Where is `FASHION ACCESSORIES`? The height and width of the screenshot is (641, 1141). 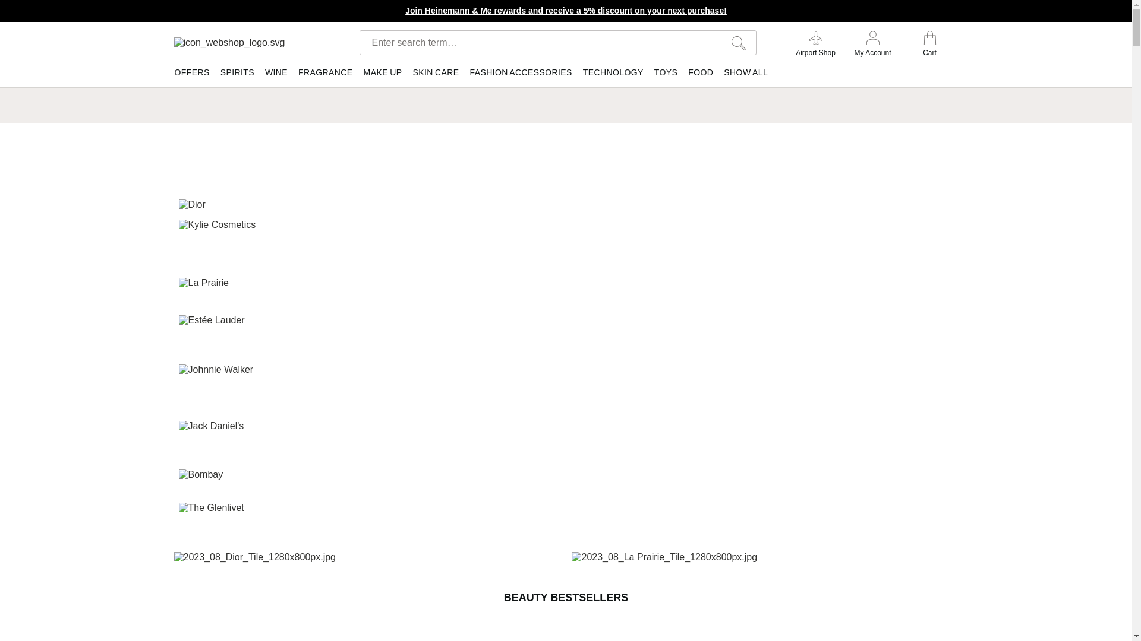 FASHION ACCESSORIES is located at coordinates (521, 75).